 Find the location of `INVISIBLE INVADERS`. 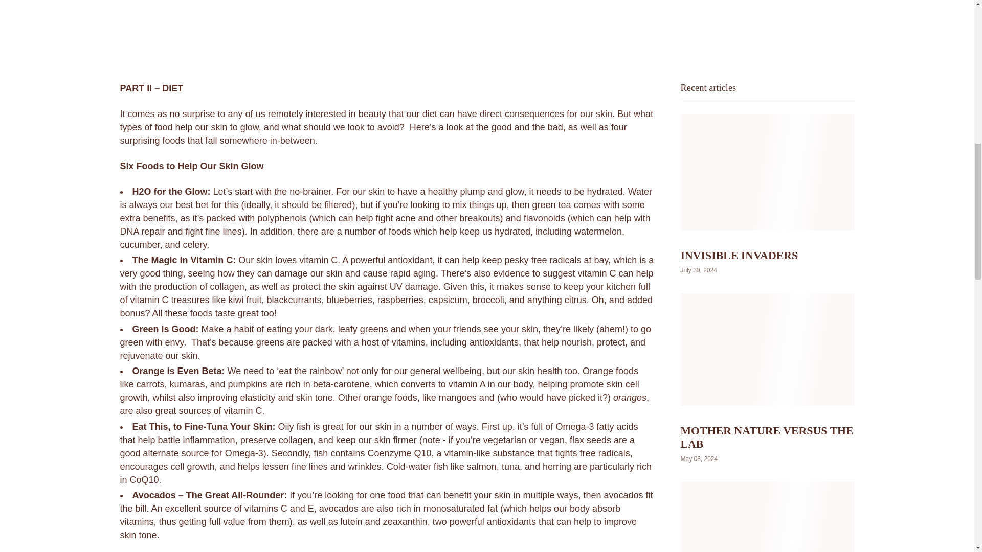

INVISIBLE INVADERS is located at coordinates (739, 256).